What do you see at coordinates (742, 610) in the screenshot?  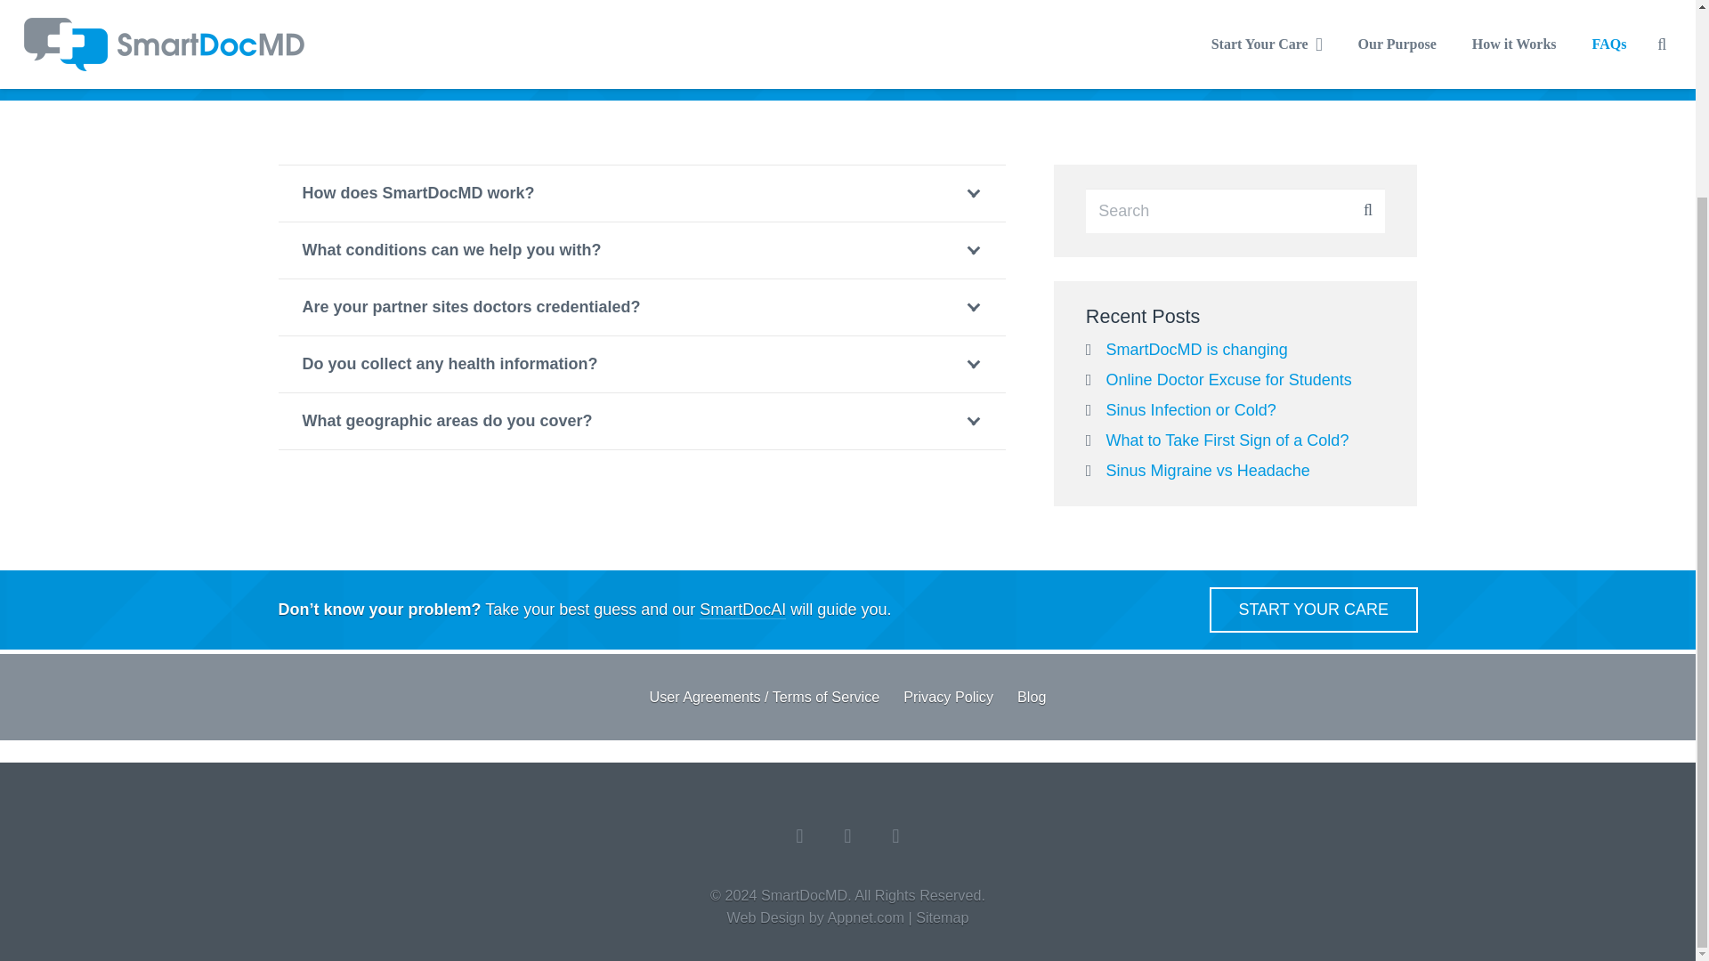 I see `SmartDocAI` at bounding box center [742, 610].